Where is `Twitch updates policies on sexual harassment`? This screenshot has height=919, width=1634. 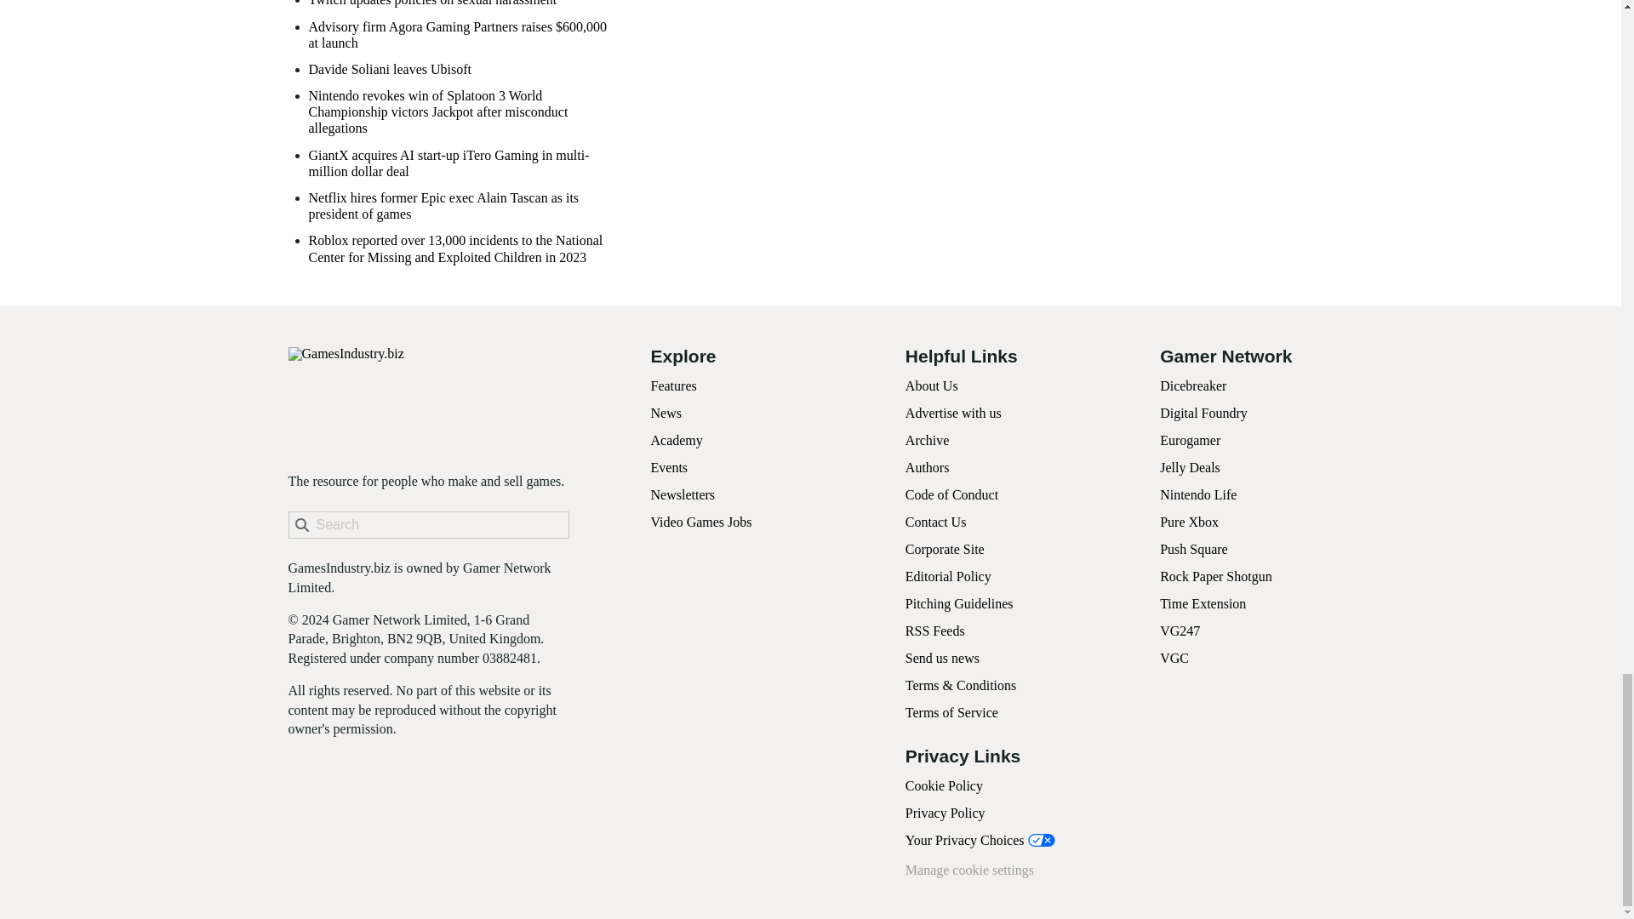
Twitch updates policies on sexual harassment is located at coordinates (432, 3).